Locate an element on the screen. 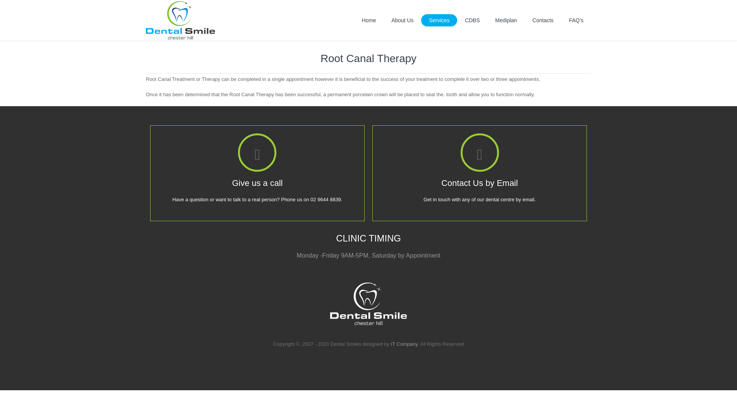 Image resolution: width=737 pixels, height=414 pixels. Give us a call is located at coordinates (257, 183).